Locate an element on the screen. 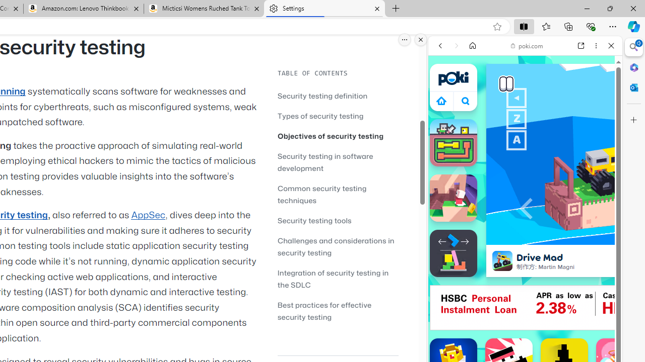 The image size is (645, 362). Security testing in software development is located at coordinates (326, 162).